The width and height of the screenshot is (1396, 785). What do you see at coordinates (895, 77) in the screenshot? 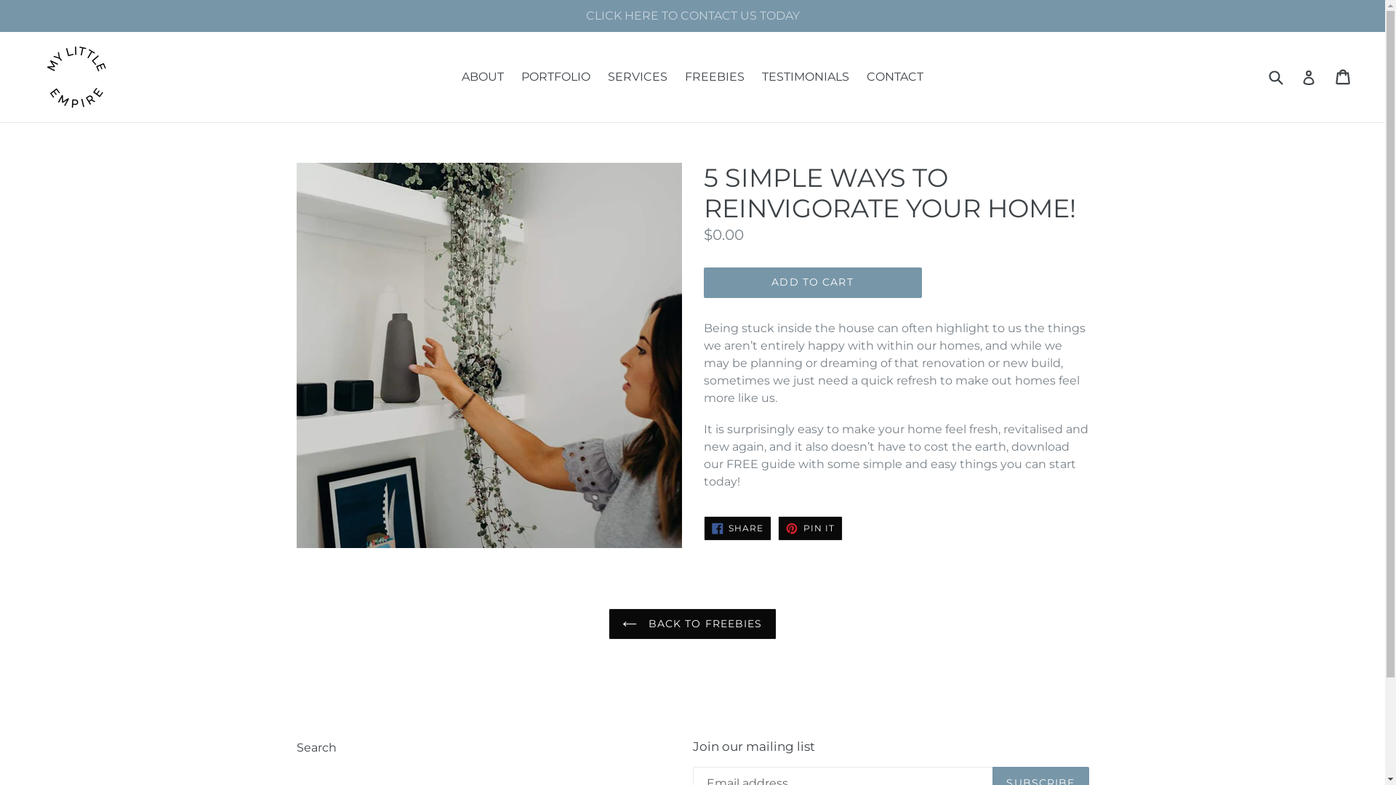
I see `CONTACT` at bounding box center [895, 77].